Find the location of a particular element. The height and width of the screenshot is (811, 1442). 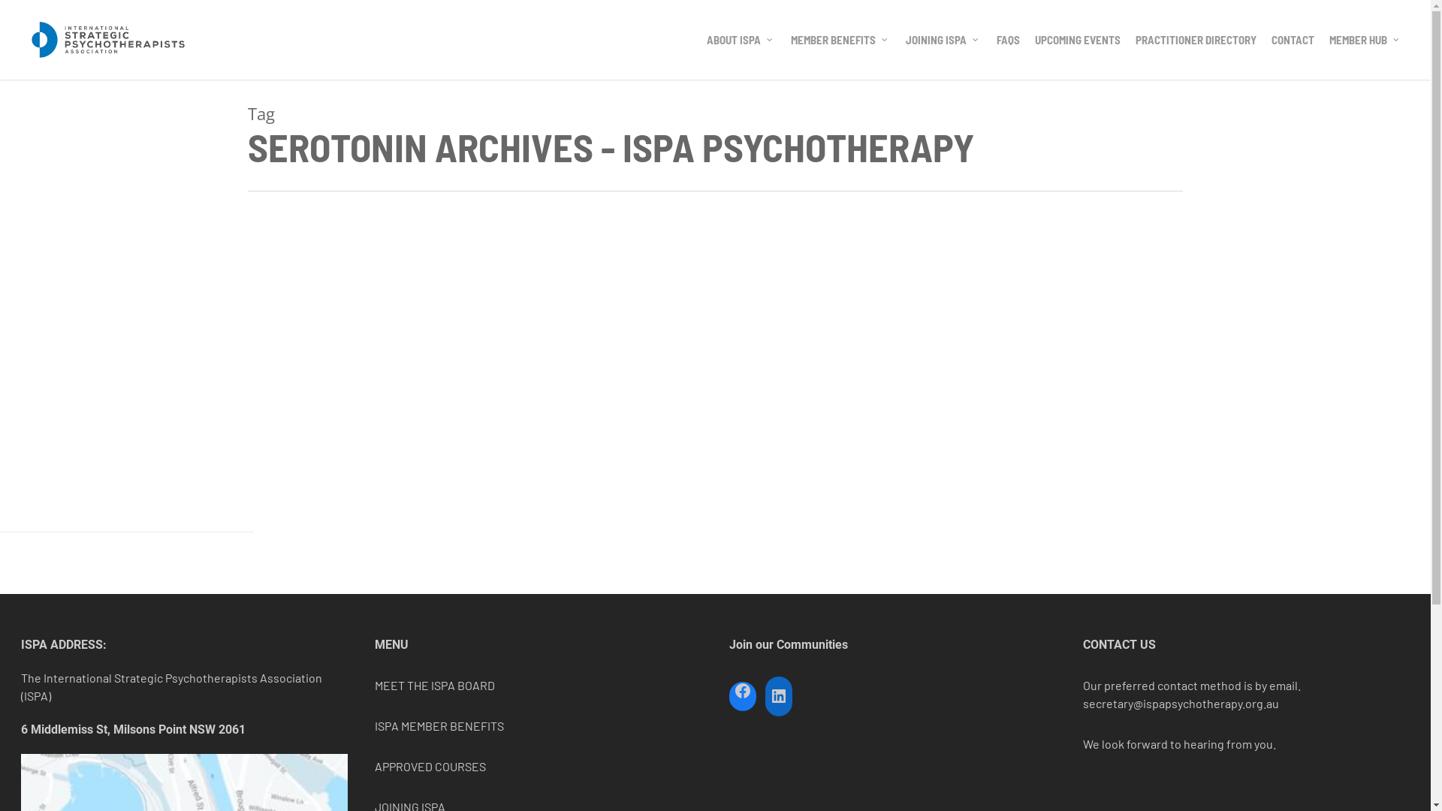

MEET THE is located at coordinates (403, 685).